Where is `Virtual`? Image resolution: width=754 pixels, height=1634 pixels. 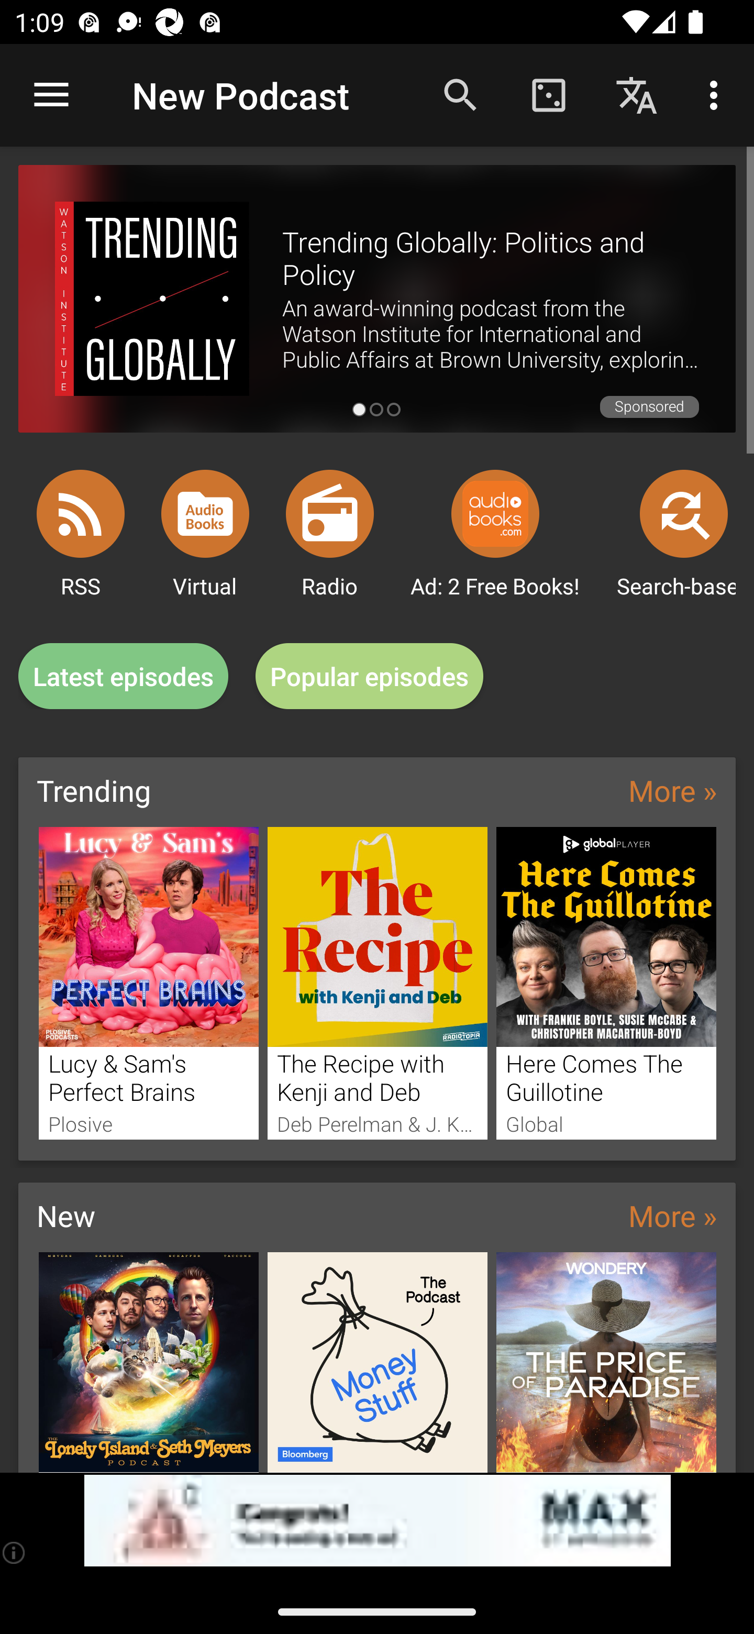
Virtual is located at coordinates (205, 513).